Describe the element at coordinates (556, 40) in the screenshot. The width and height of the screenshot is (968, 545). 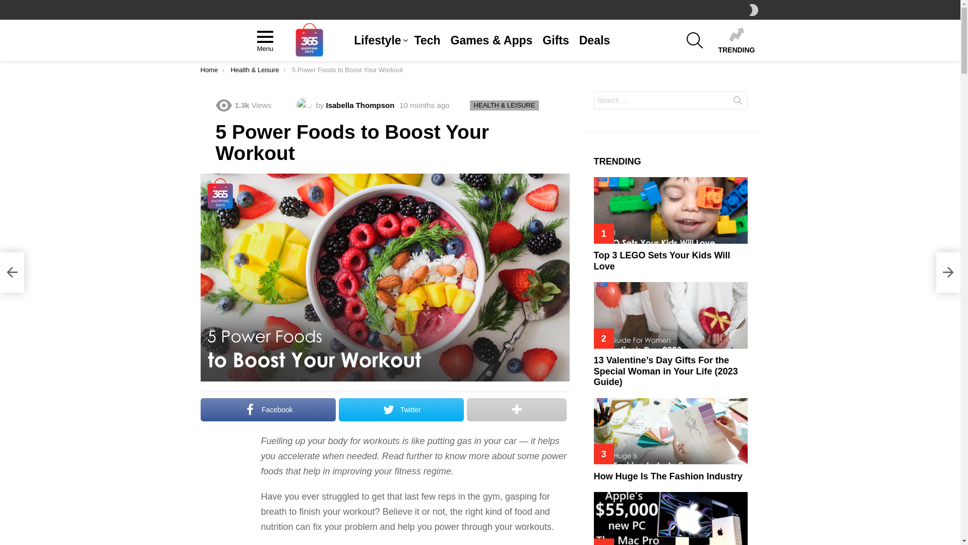
I see `Gifts` at that location.